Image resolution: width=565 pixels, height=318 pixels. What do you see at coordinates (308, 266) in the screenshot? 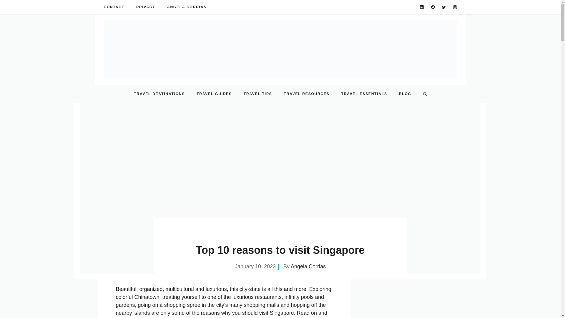
I see `Angela Corrias` at bounding box center [308, 266].